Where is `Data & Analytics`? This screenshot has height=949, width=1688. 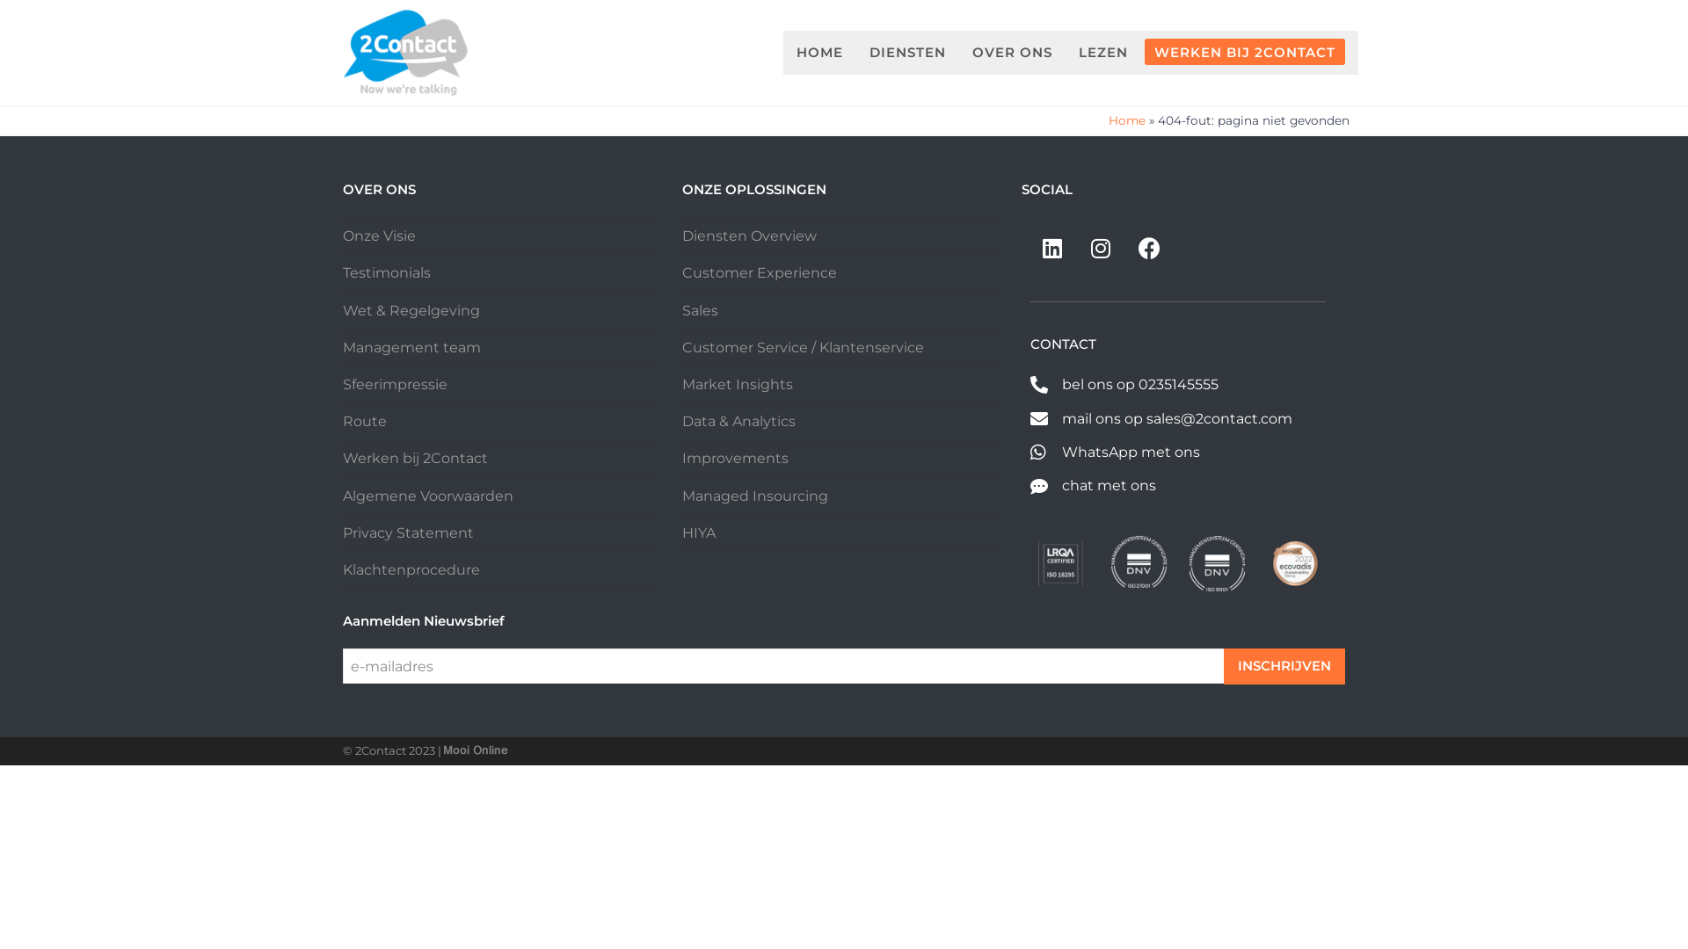 Data & Analytics is located at coordinates (738, 422).